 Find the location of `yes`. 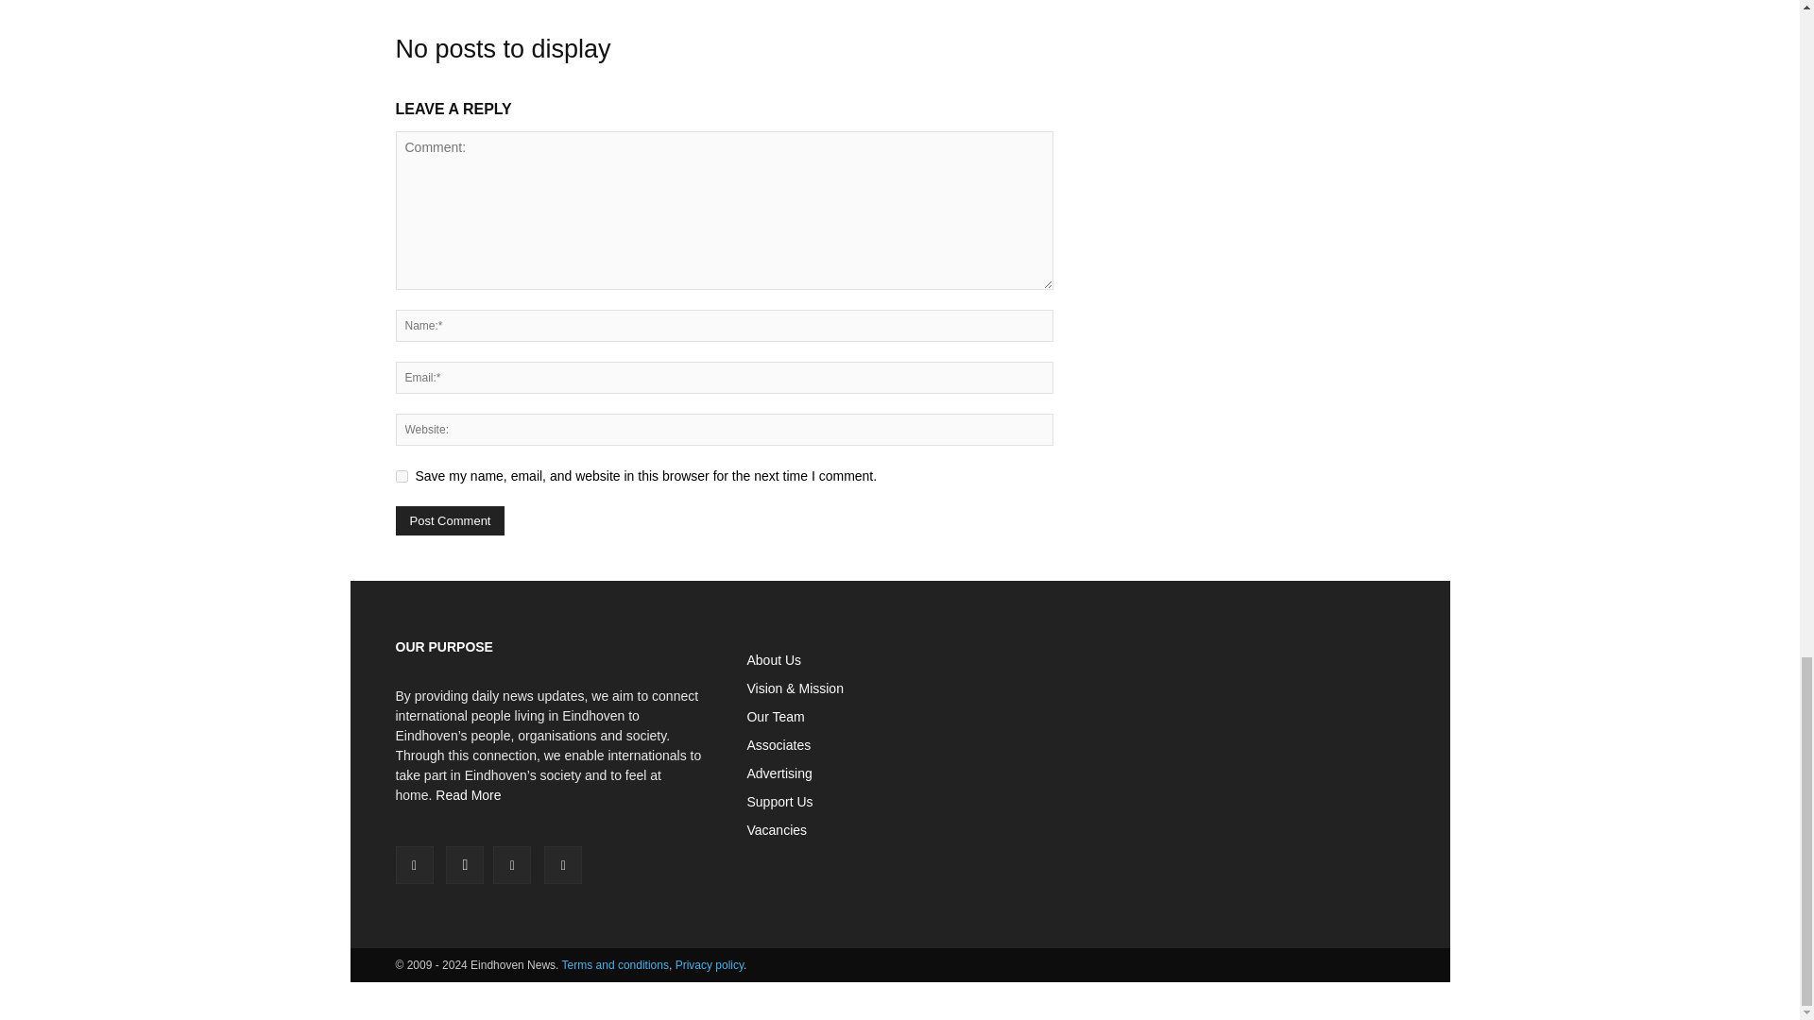

yes is located at coordinates (401, 476).